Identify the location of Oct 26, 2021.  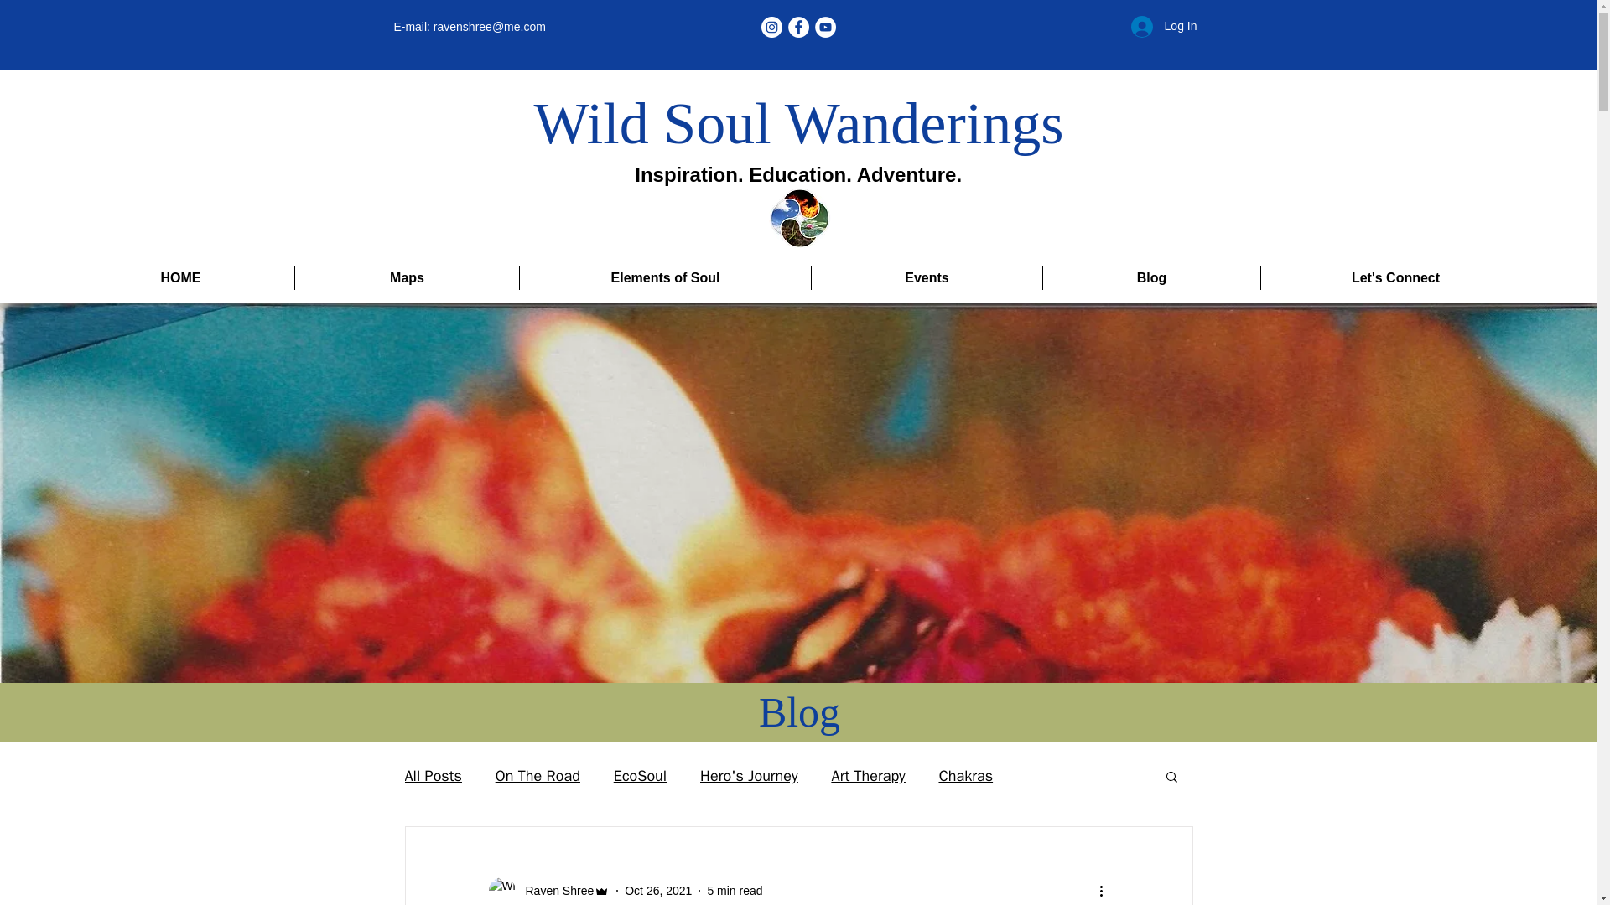
(657, 890).